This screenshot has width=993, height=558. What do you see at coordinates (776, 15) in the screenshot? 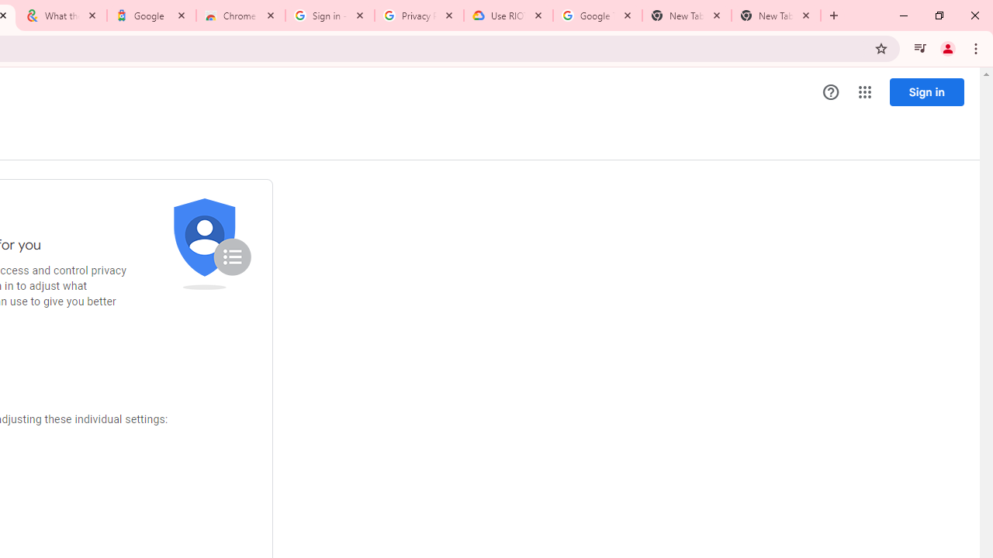
I see `New Tab` at bounding box center [776, 15].